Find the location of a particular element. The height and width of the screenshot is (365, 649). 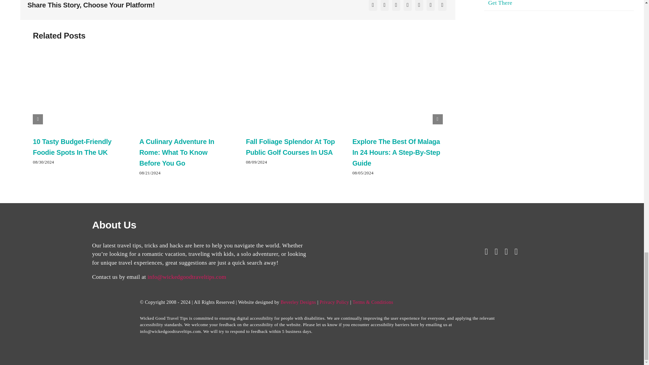

Reddit is located at coordinates (396, 6).